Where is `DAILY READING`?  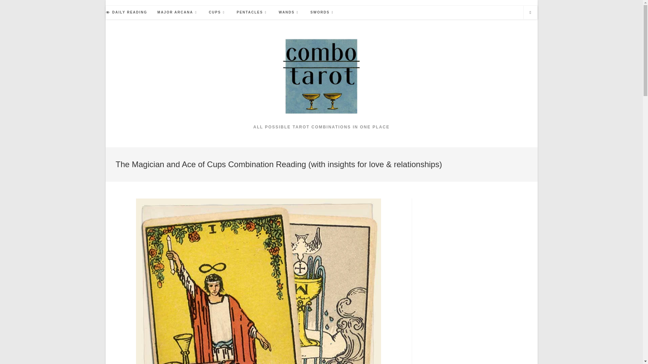
DAILY READING is located at coordinates (126, 12).